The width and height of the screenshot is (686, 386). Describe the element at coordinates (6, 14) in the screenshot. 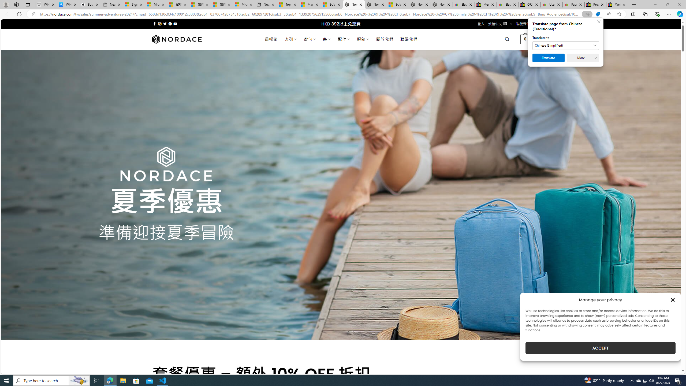

I see `Back` at that location.